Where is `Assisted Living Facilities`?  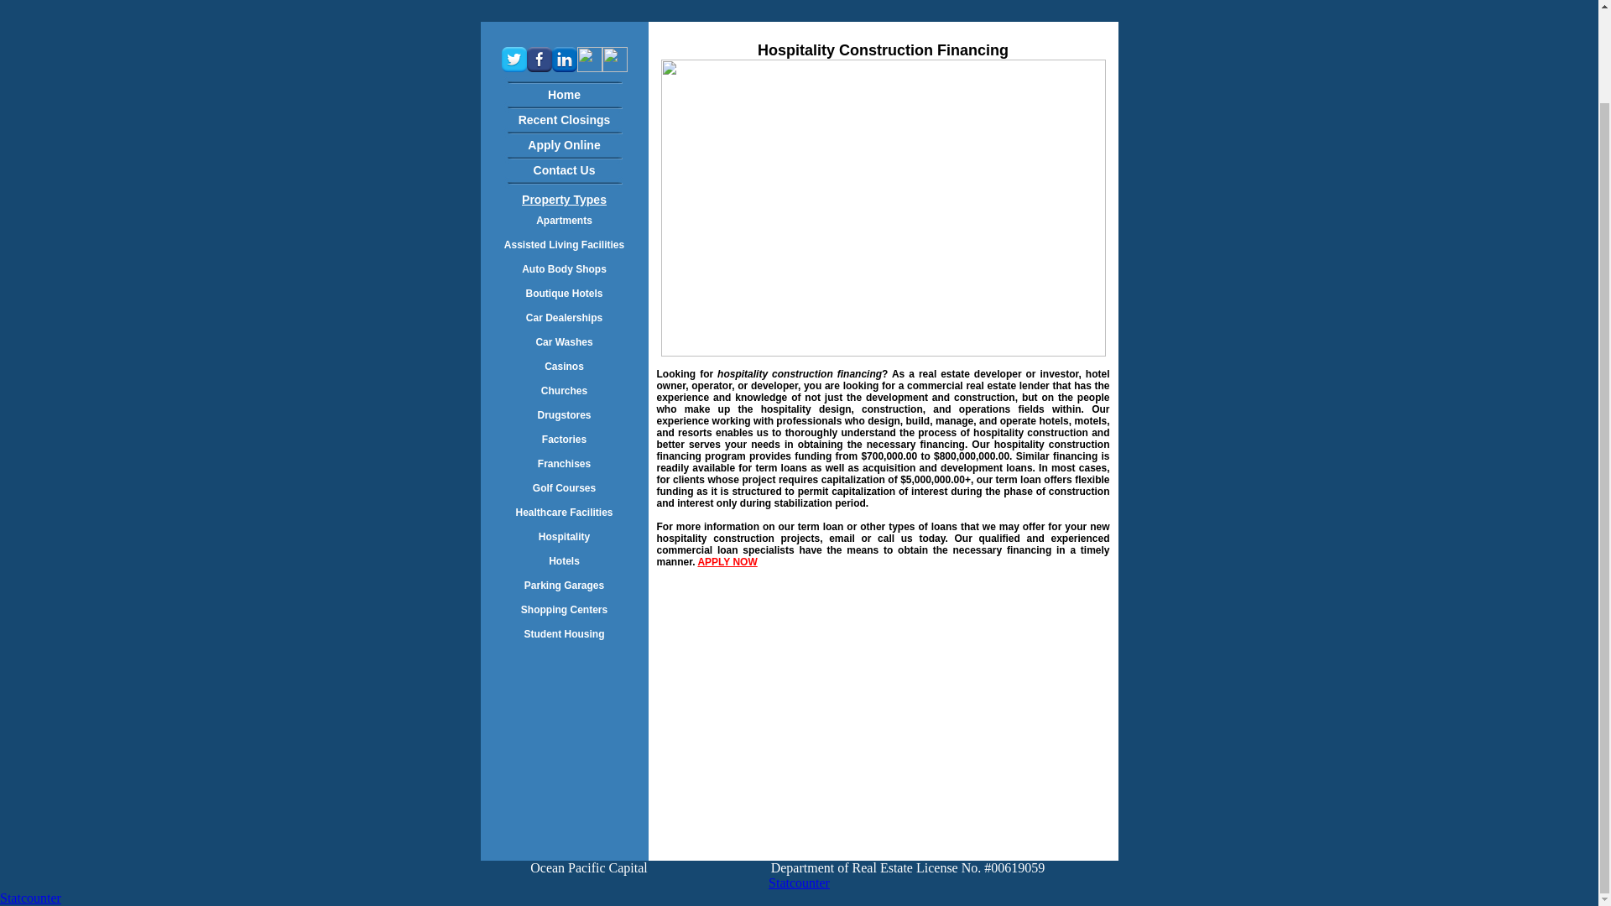
Assisted Living Facilities is located at coordinates (564, 245).